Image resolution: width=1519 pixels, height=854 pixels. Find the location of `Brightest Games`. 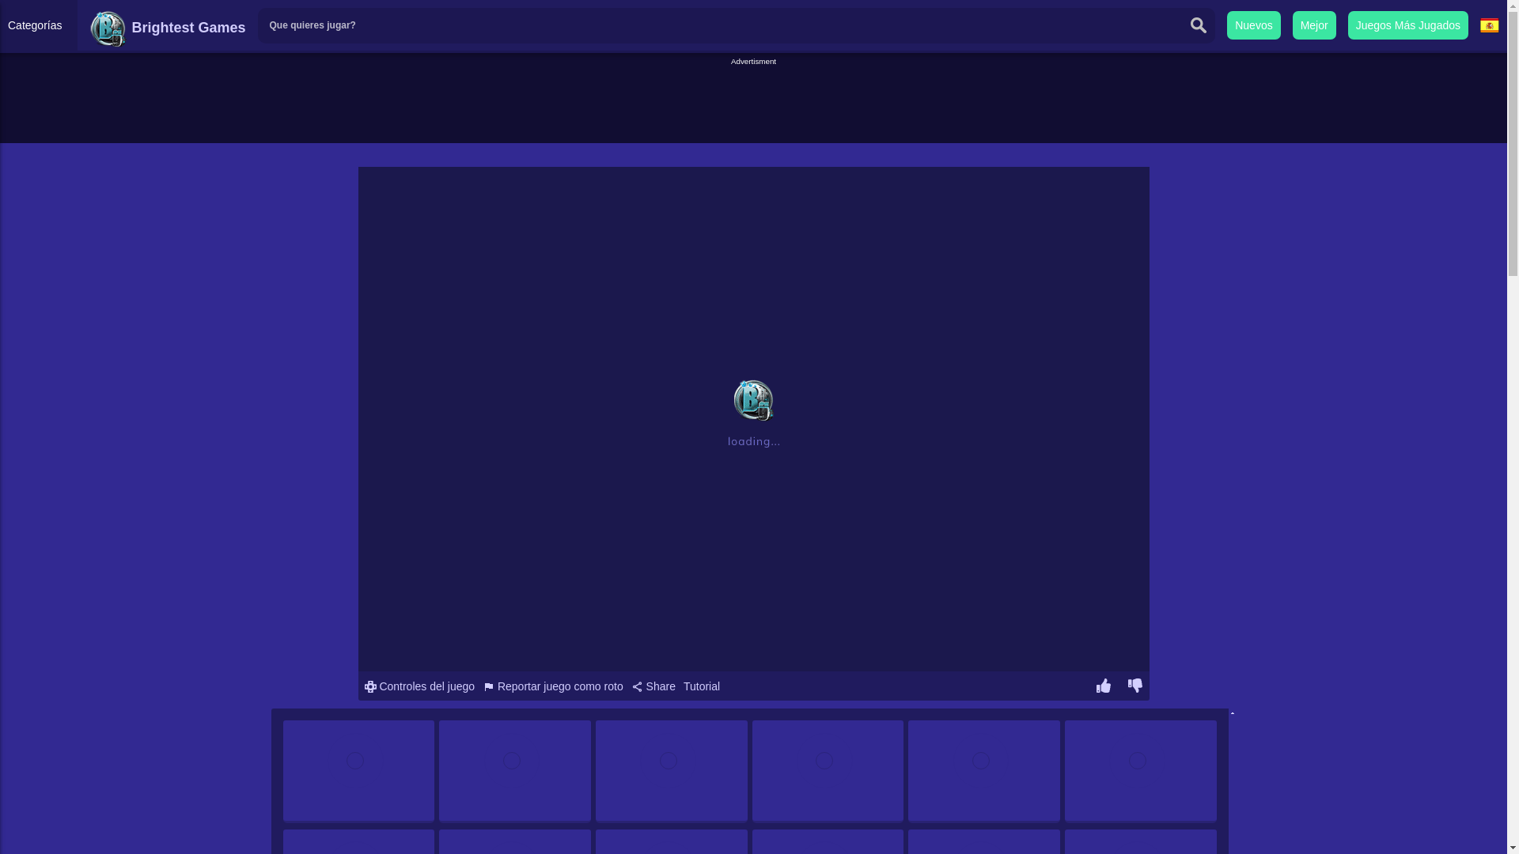

Brightest Games is located at coordinates (167, 27).